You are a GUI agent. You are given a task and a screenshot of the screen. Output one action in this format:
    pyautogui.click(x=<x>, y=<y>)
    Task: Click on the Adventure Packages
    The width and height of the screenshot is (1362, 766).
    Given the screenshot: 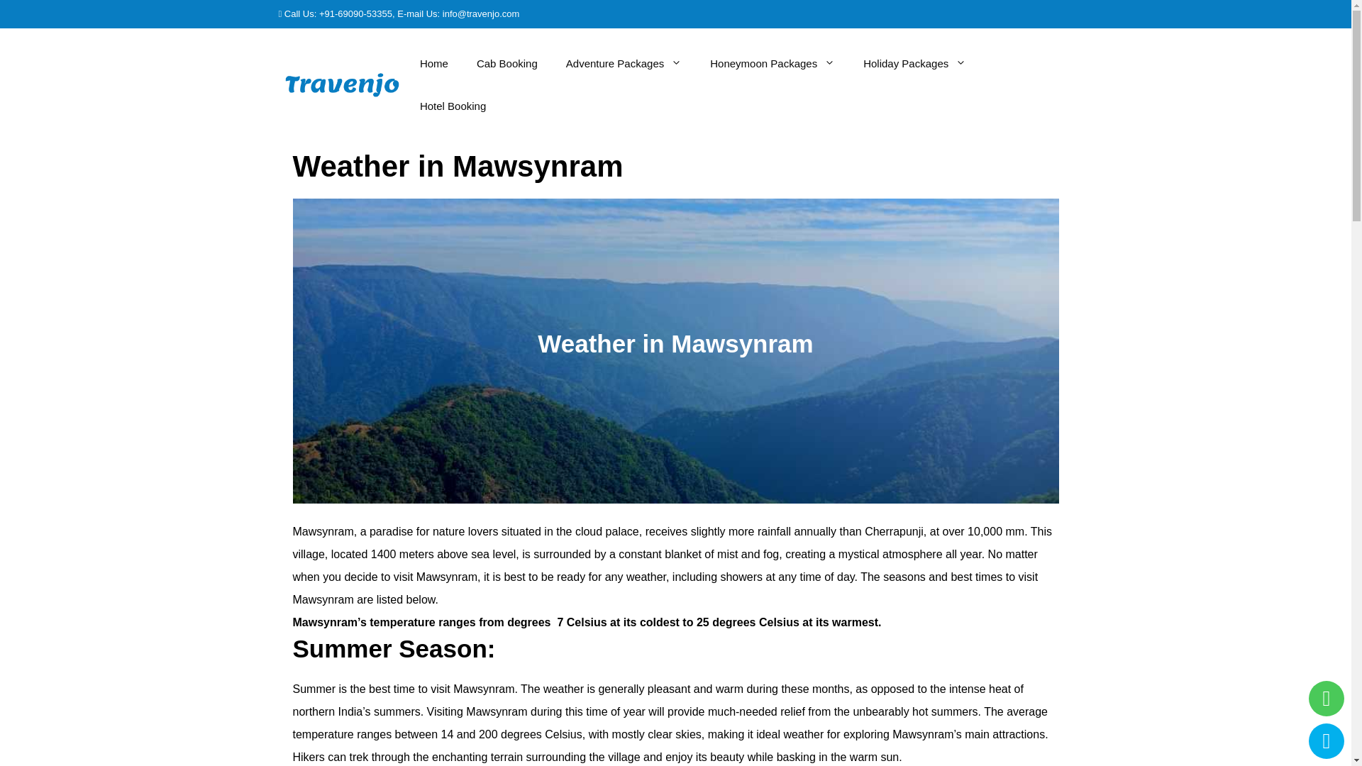 What is the action you would take?
    pyautogui.click(x=624, y=64)
    